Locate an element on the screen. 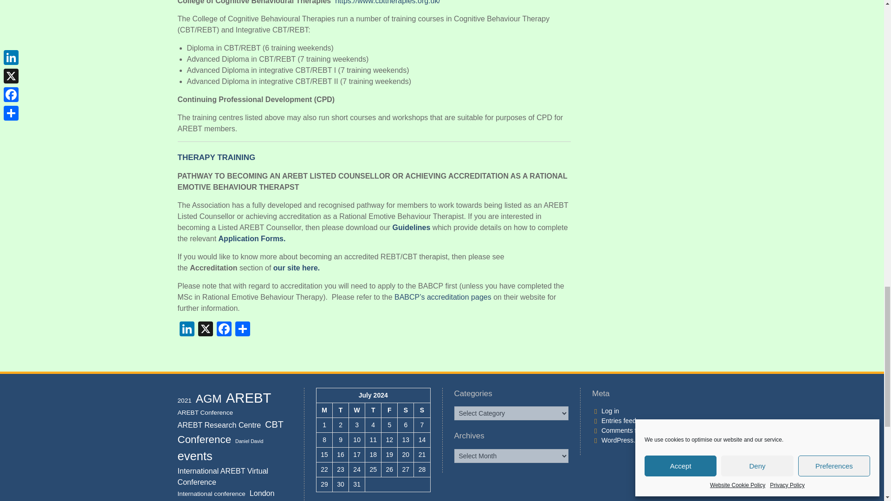 This screenshot has height=501, width=891. Monday is located at coordinates (324, 410).